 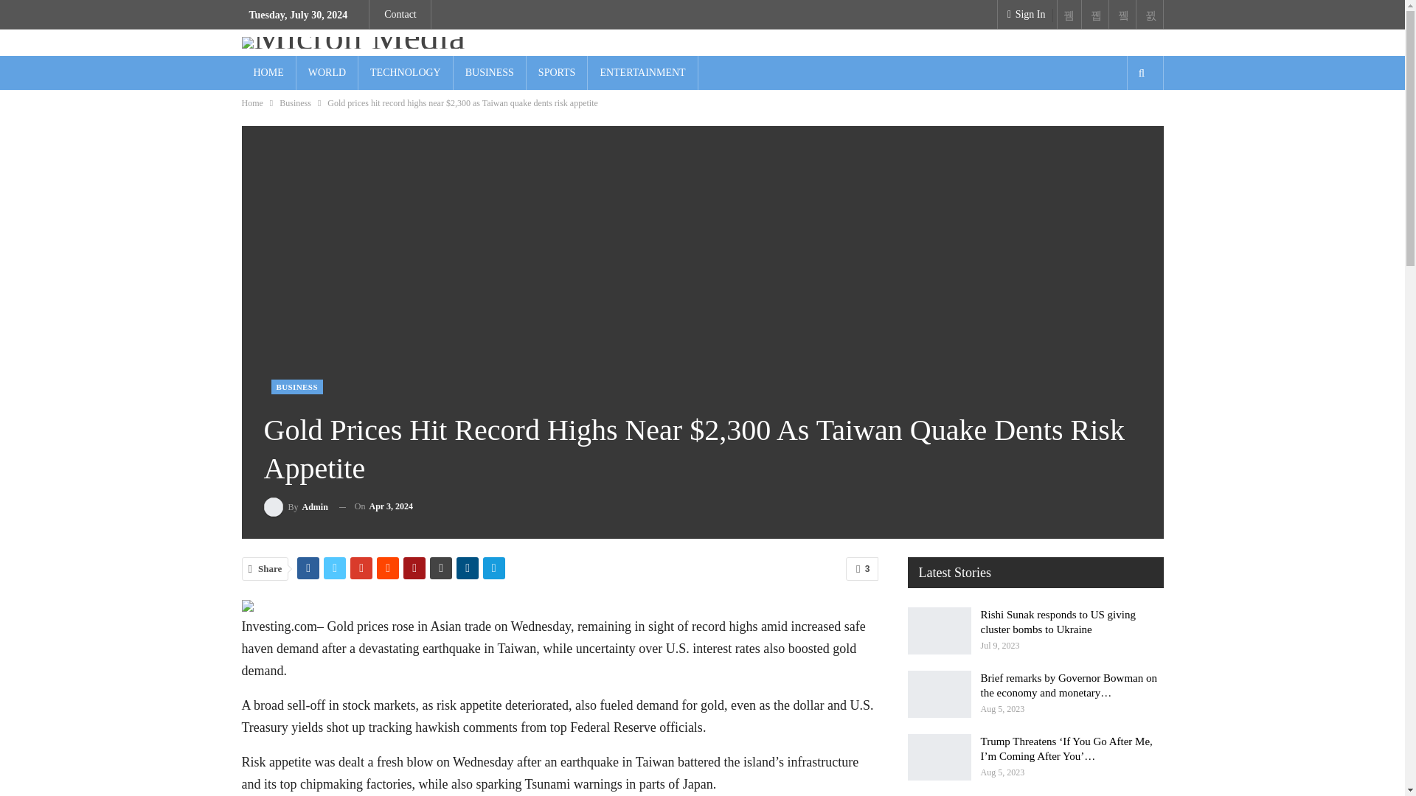 What do you see at coordinates (295, 103) in the screenshot?
I see `Business` at bounding box center [295, 103].